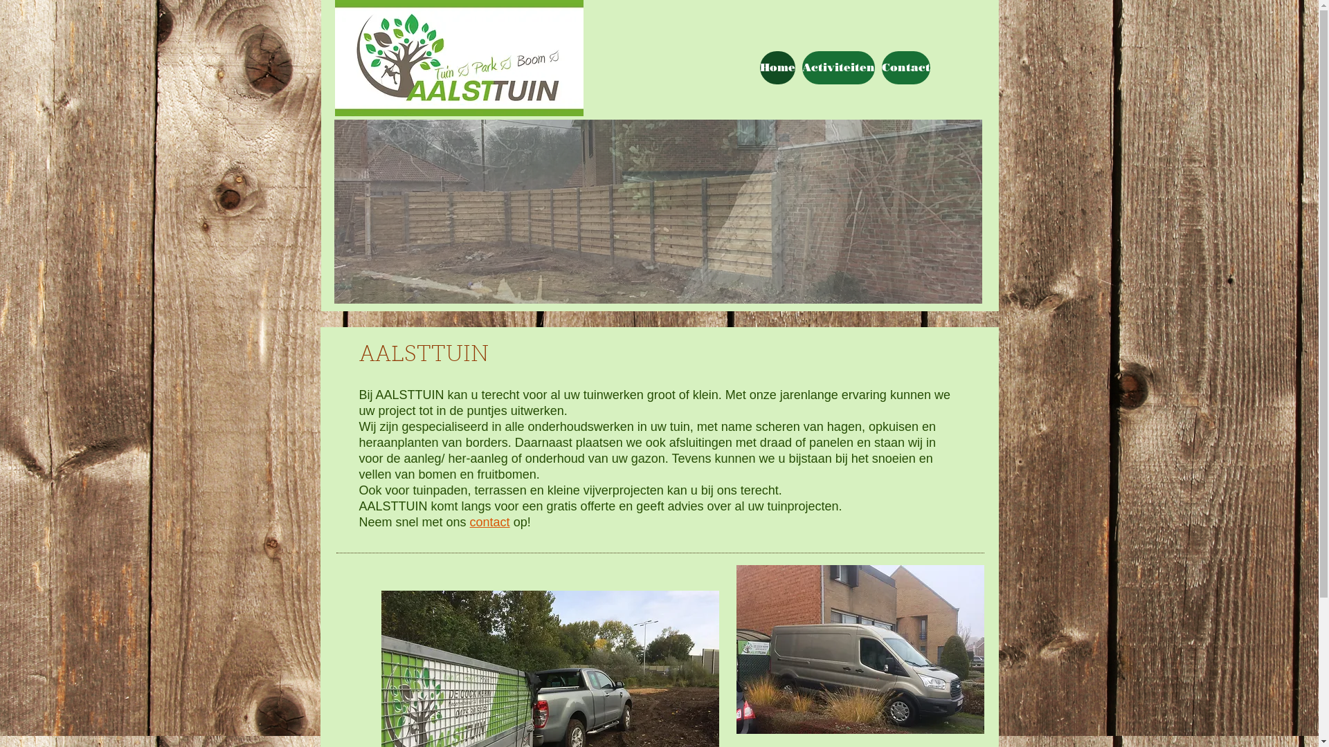 The image size is (1329, 747). What do you see at coordinates (838, 68) in the screenshot?
I see `Activiteiten` at bounding box center [838, 68].